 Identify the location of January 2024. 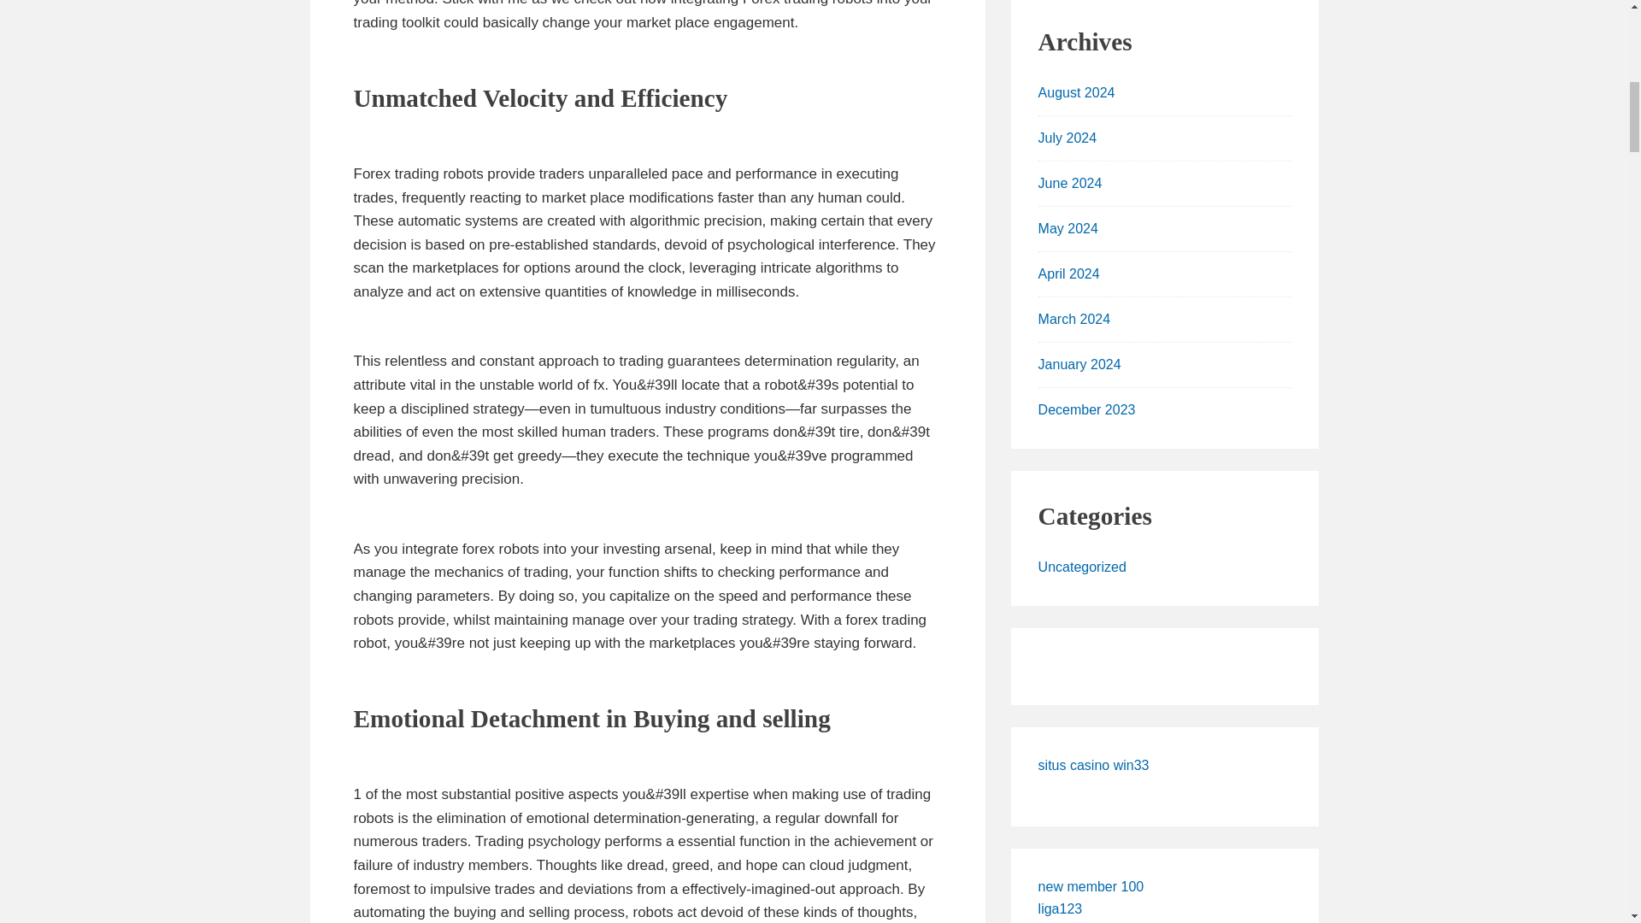
(1079, 364).